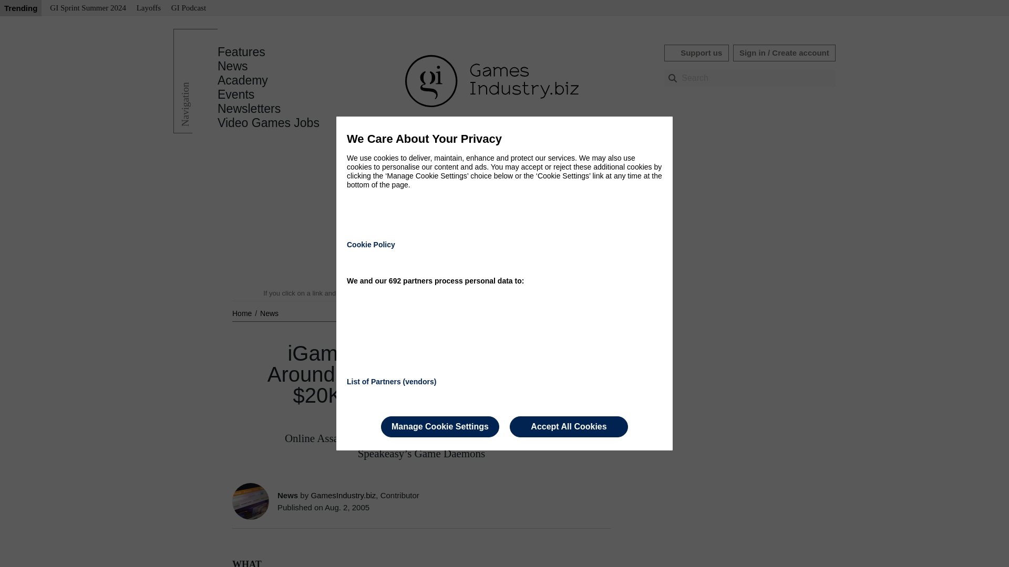 This screenshot has width=1009, height=567. What do you see at coordinates (696, 52) in the screenshot?
I see `Support us` at bounding box center [696, 52].